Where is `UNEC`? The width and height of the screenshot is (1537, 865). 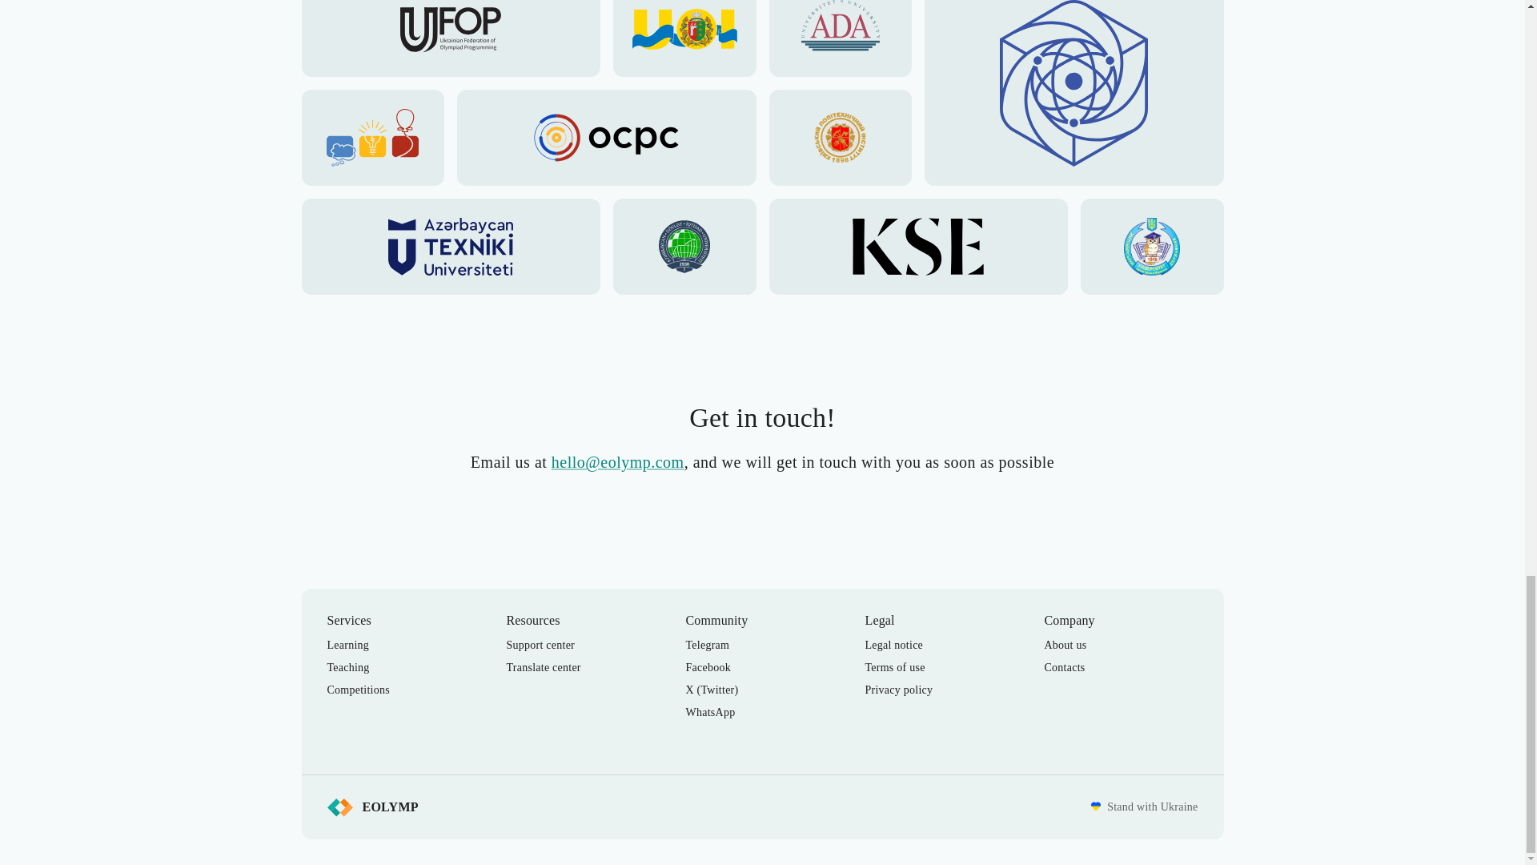
UNEC is located at coordinates (684, 247).